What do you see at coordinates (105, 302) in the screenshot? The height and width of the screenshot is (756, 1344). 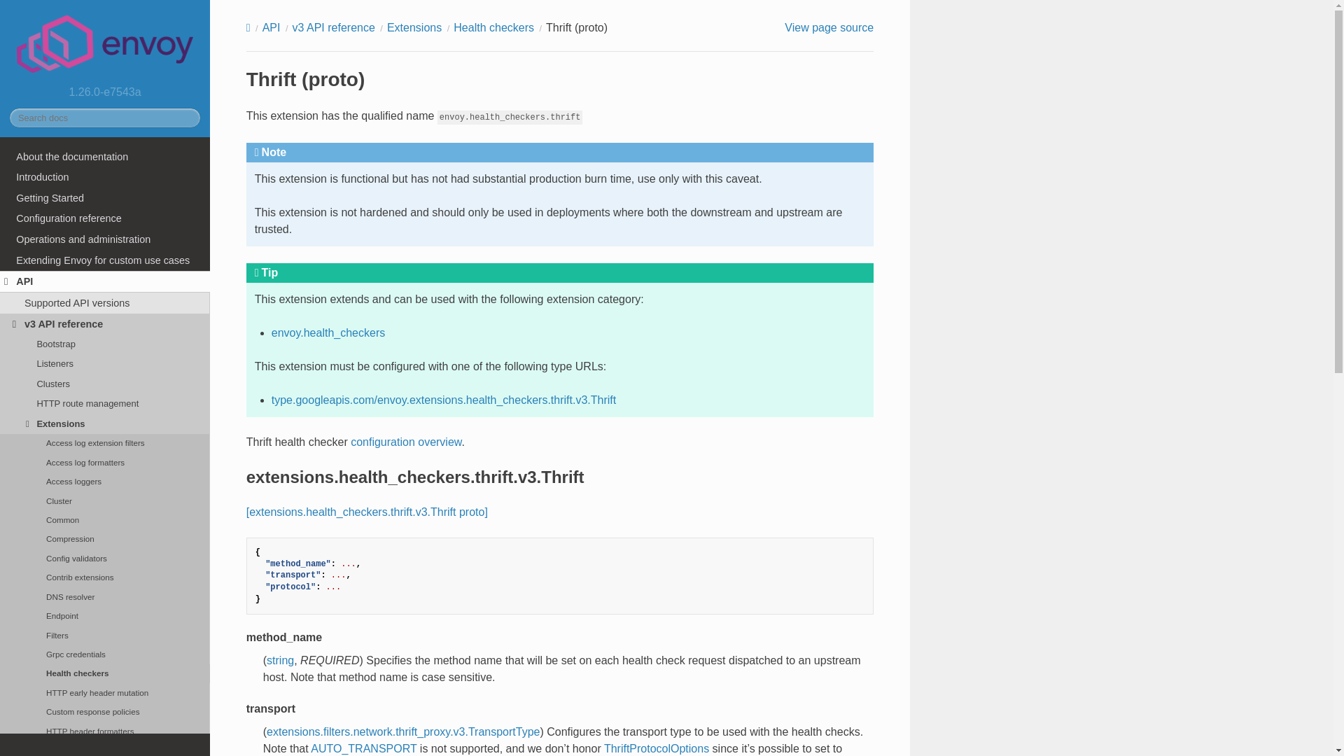 I see `Supported API versions` at bounding box center [105, 302].